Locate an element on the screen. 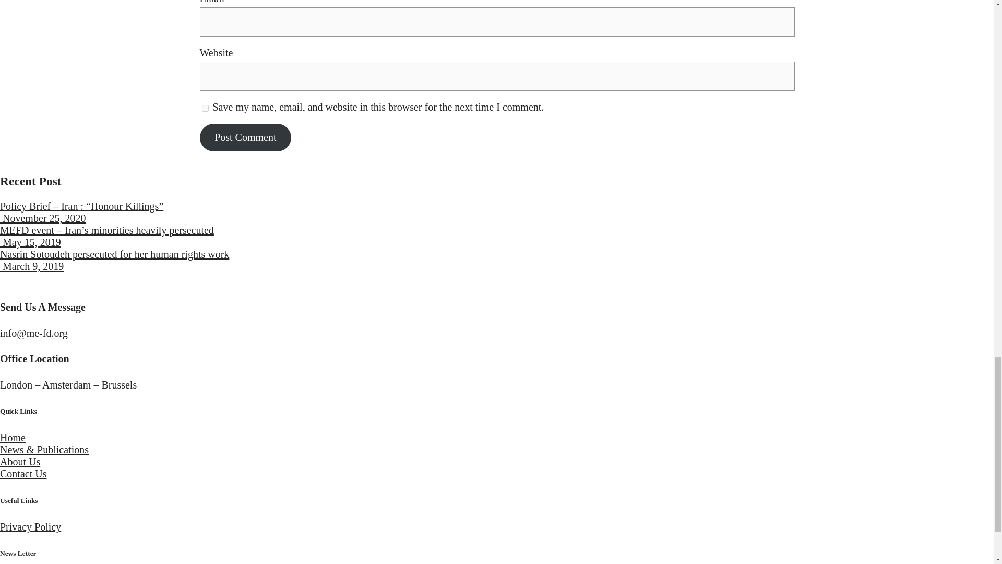  Post Comment is located at coordinates (245, 137).